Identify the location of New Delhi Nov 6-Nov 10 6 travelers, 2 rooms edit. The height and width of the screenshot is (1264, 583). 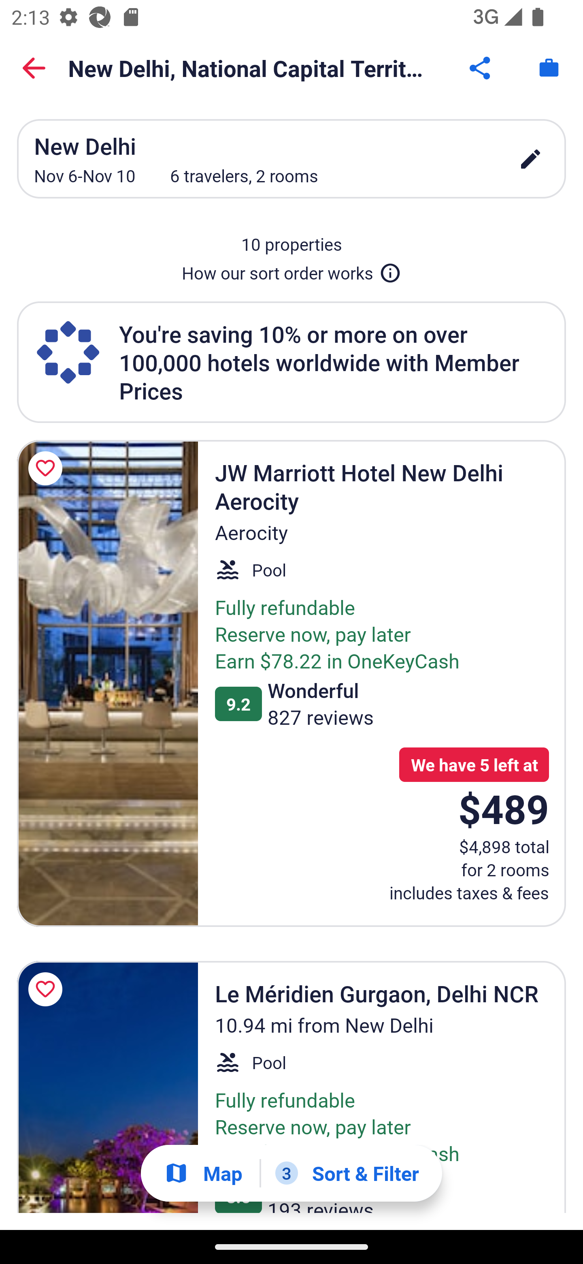
(291, 158).